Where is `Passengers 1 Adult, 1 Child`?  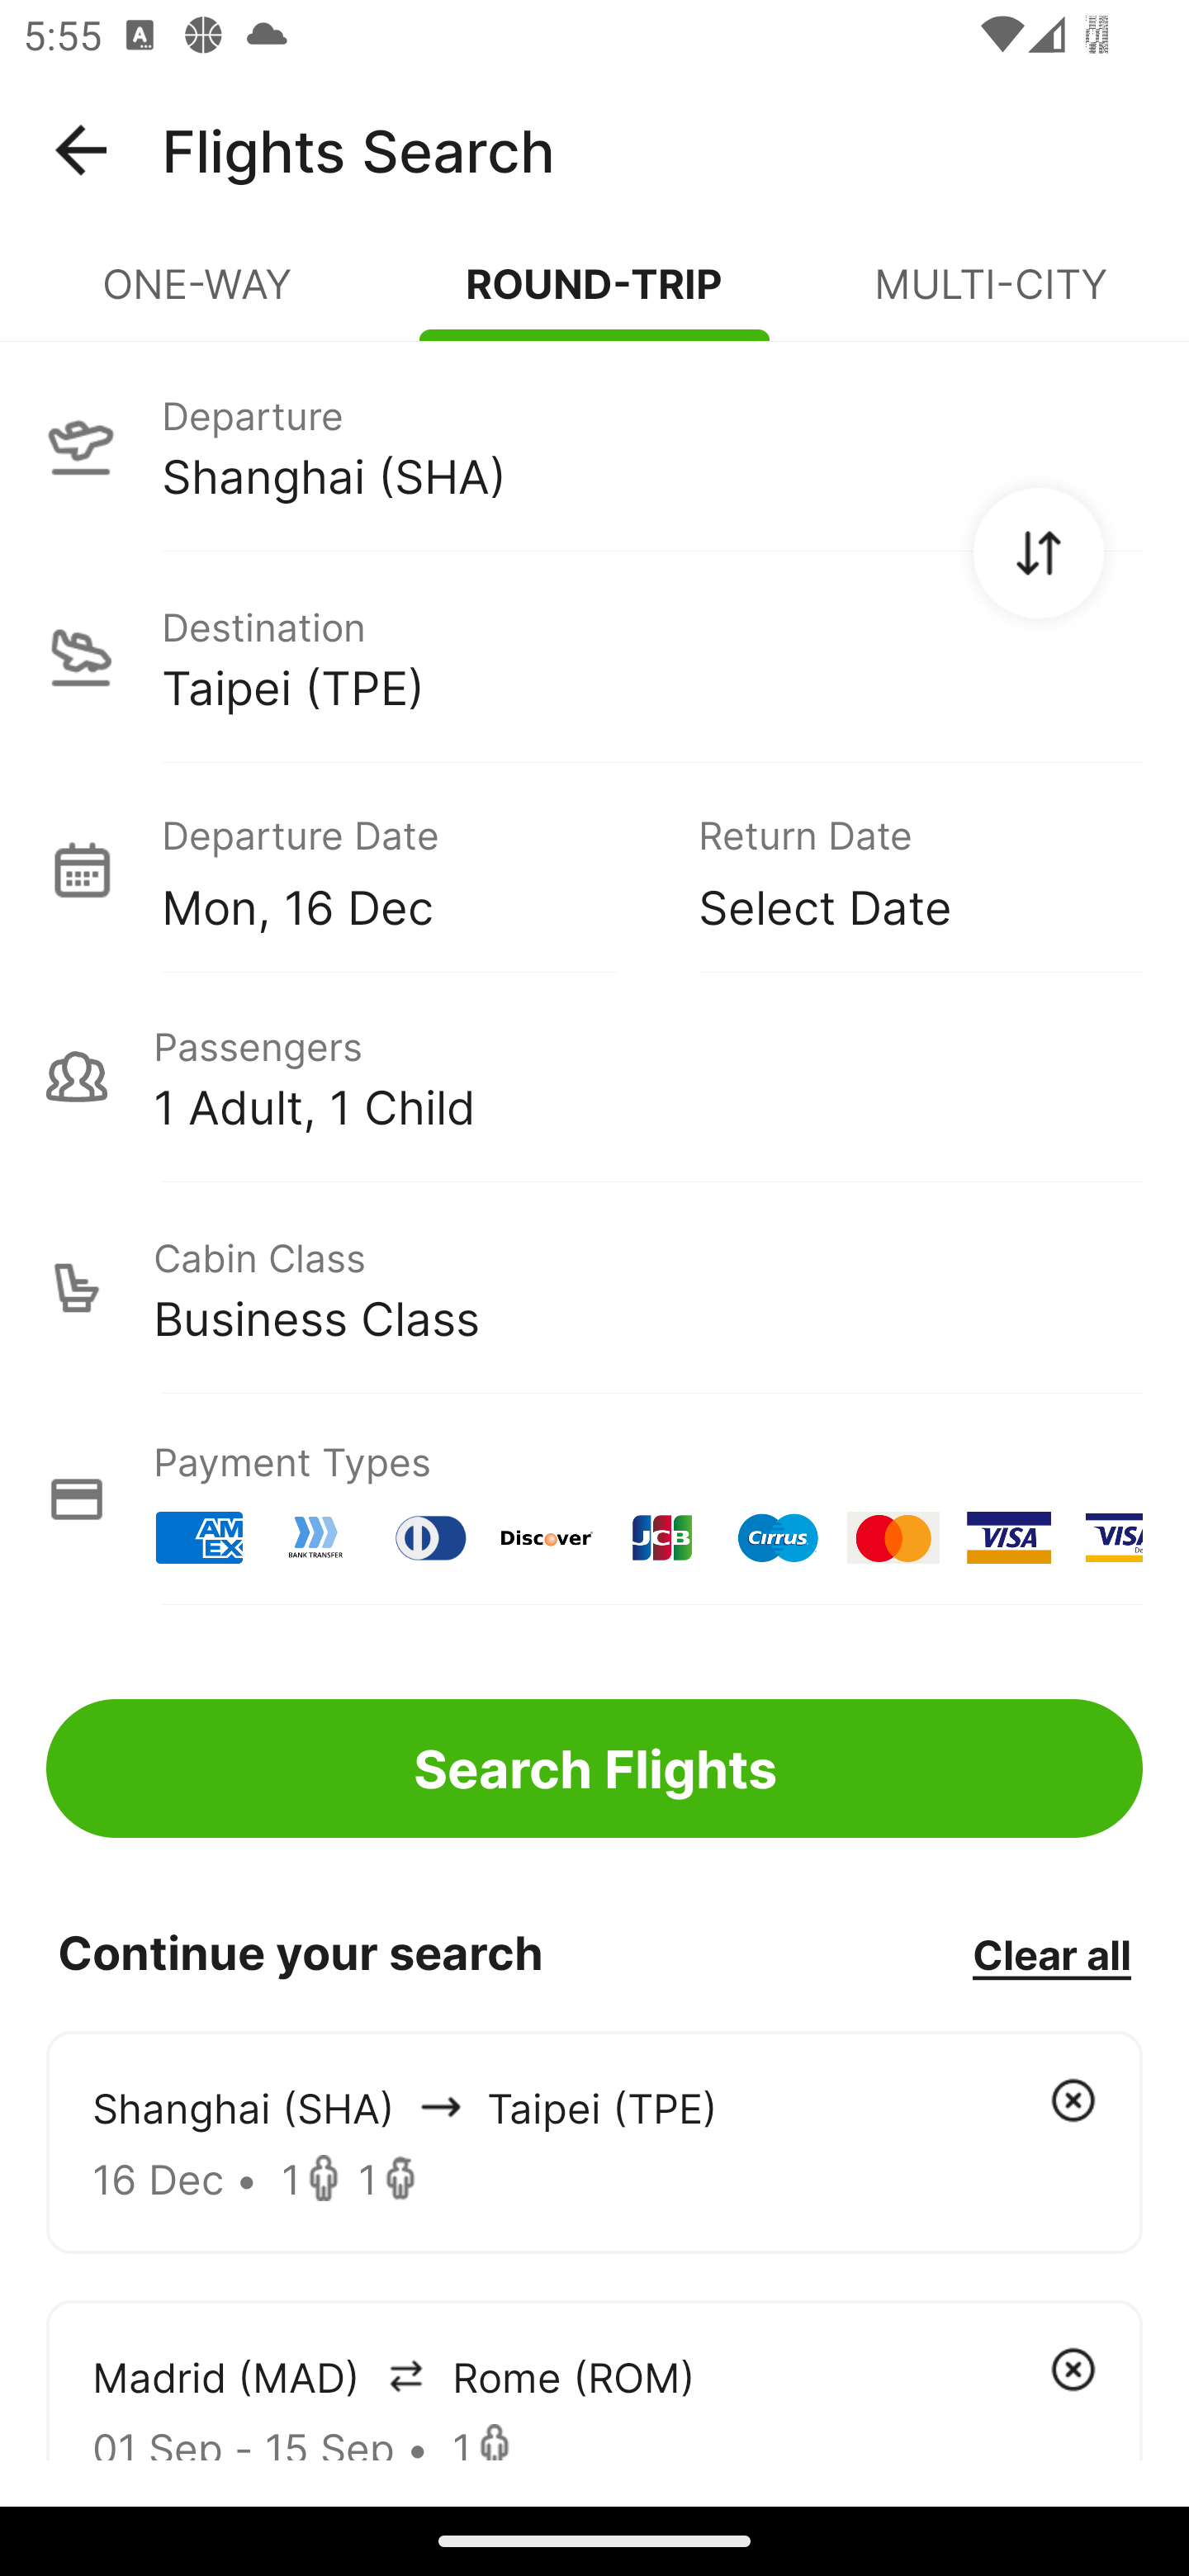
Passengers 1 Adult, 1 Child is located at coordinates (594, 1077).